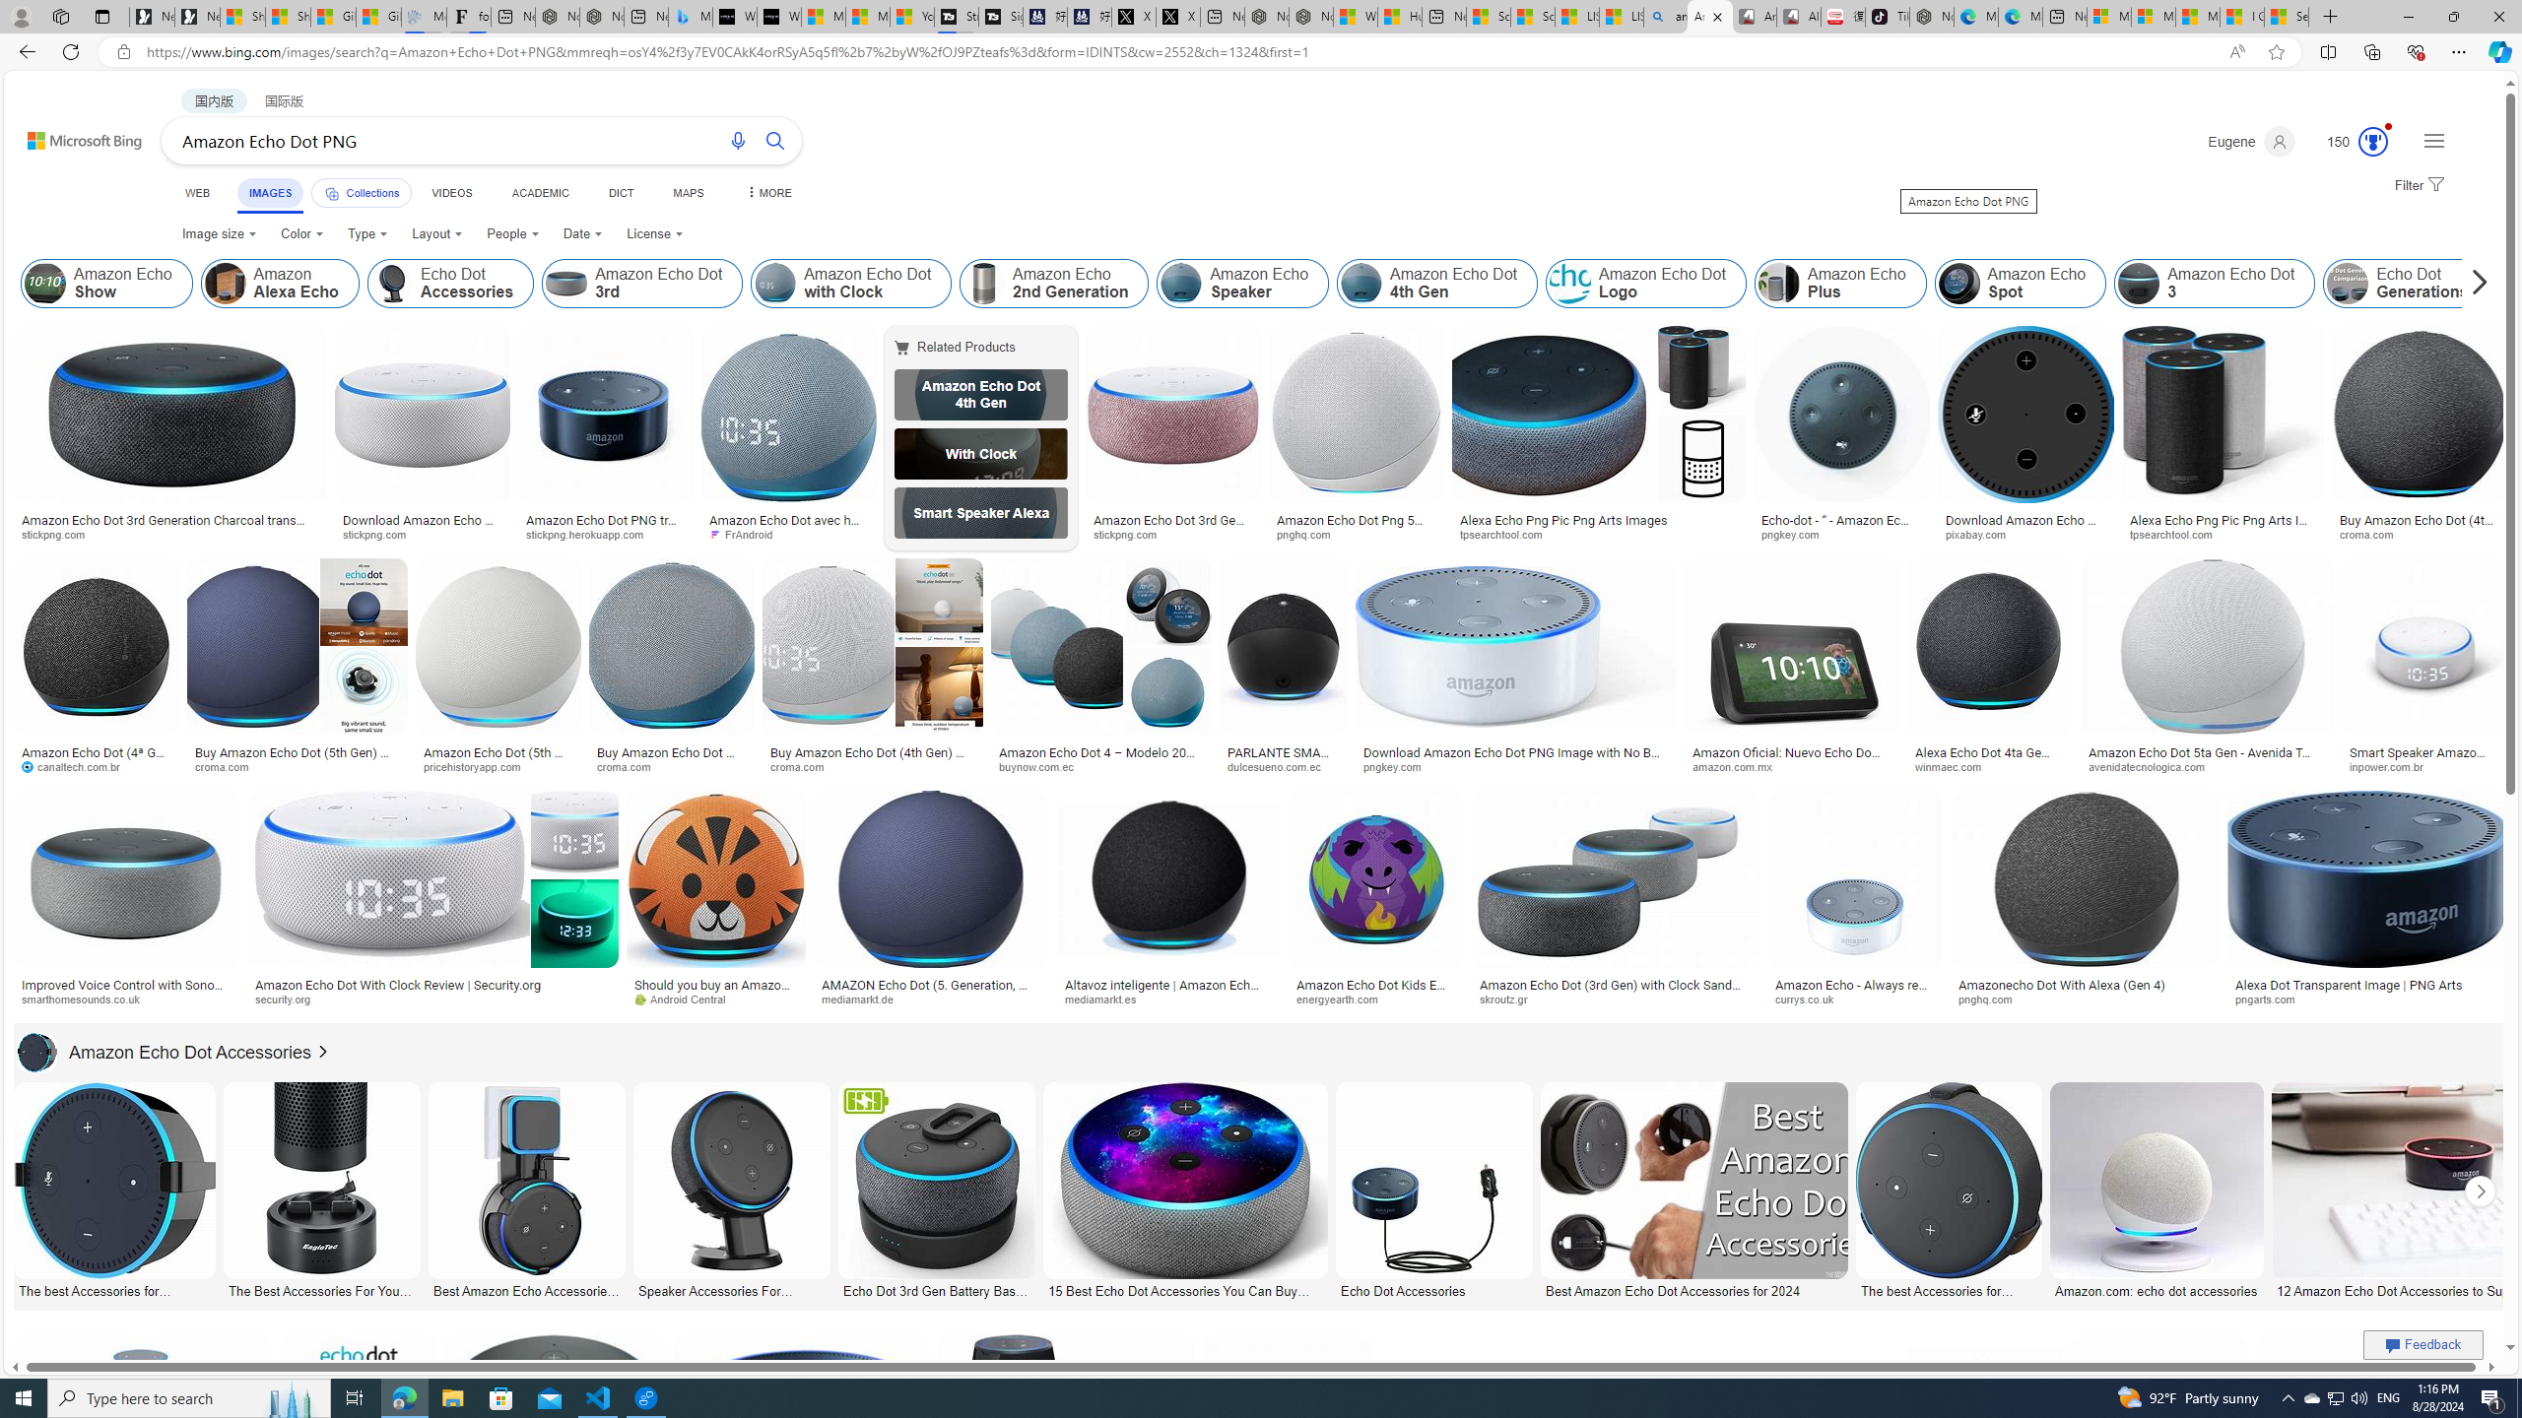 The height and width of the screenshot is (1418, 2522). Describe the element at coordinates (280, 284) in the screenshot. I see `Amazon Alexa Echo` at that location.